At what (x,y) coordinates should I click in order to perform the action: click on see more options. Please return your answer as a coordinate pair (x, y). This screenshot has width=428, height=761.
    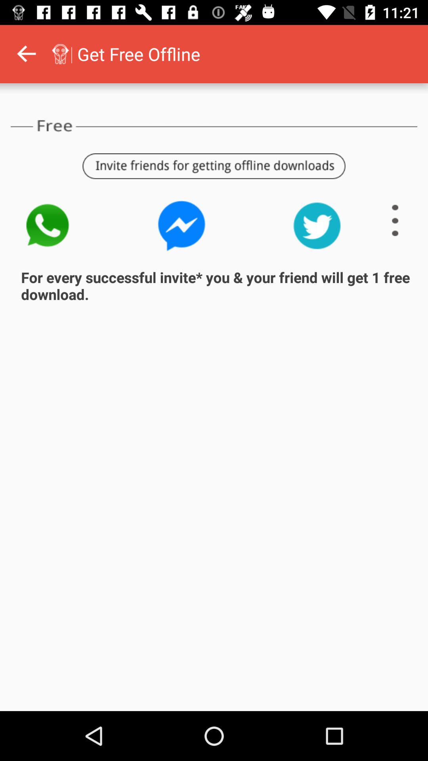
    Looking at the image, I should click on (395, 220).